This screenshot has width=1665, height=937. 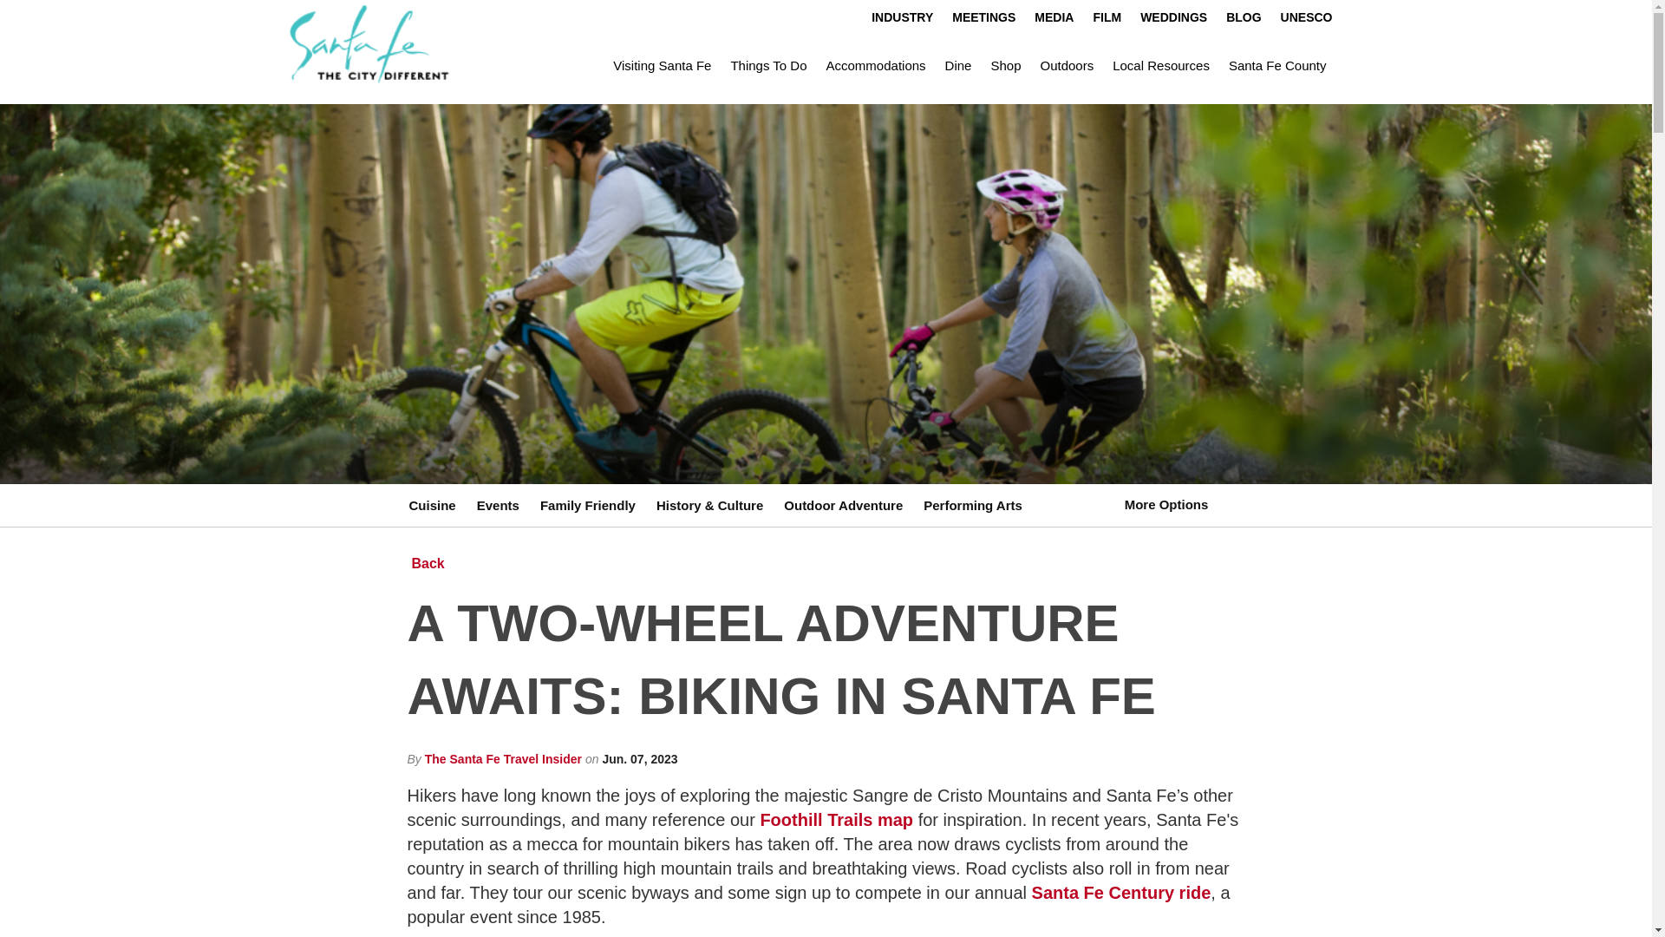 I want to click on Shop, so click(x=1005, y=66).